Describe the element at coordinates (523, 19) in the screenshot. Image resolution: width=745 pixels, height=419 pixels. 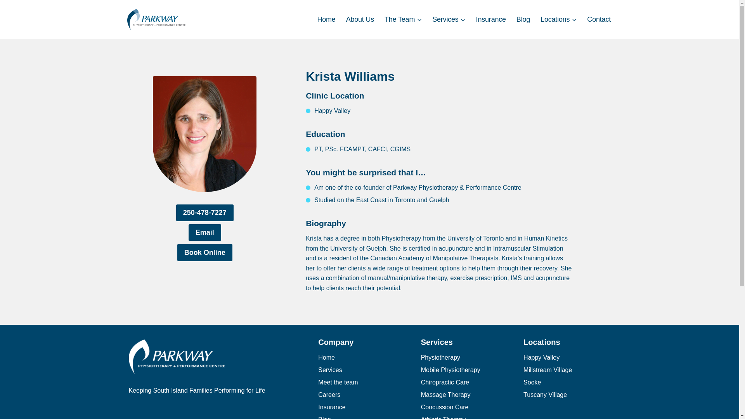
I see `Blog` at that location.